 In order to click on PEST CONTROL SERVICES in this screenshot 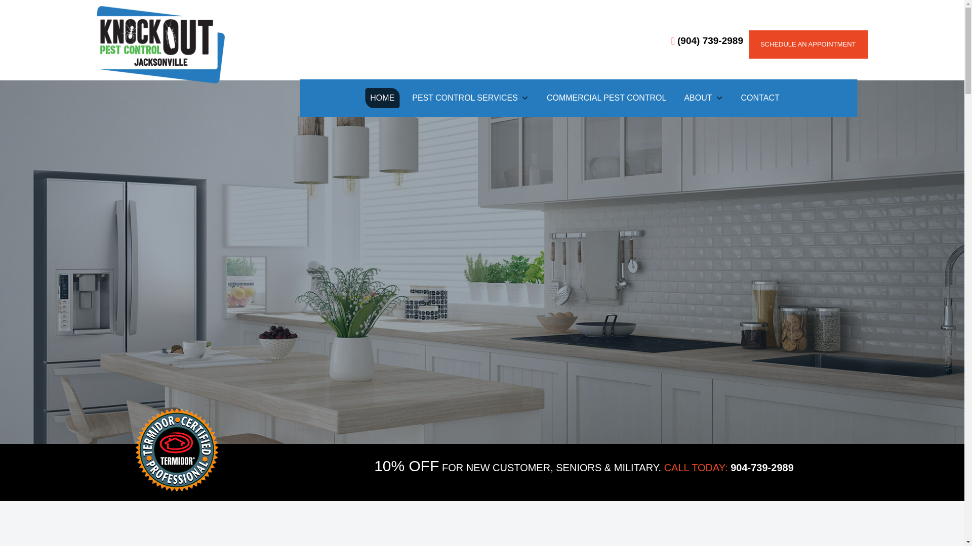, I will do `click(470, 98)`.